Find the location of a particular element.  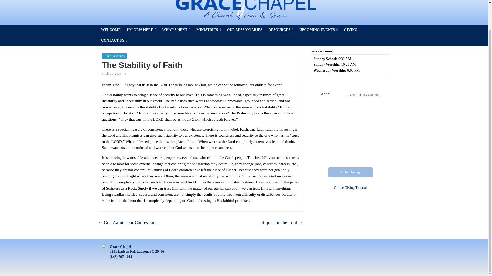

OUR MISSIONARIES is located at coordinates (244, 30).